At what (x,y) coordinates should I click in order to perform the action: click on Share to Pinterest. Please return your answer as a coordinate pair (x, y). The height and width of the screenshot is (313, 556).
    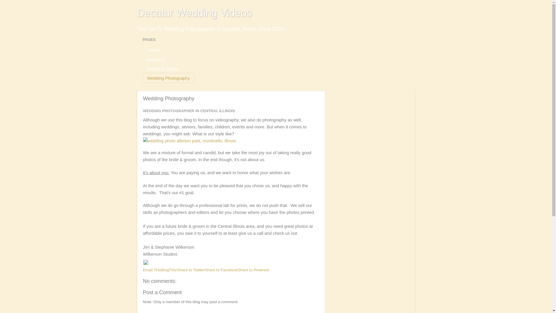
    Looking at the image, I should click on (253, 270).